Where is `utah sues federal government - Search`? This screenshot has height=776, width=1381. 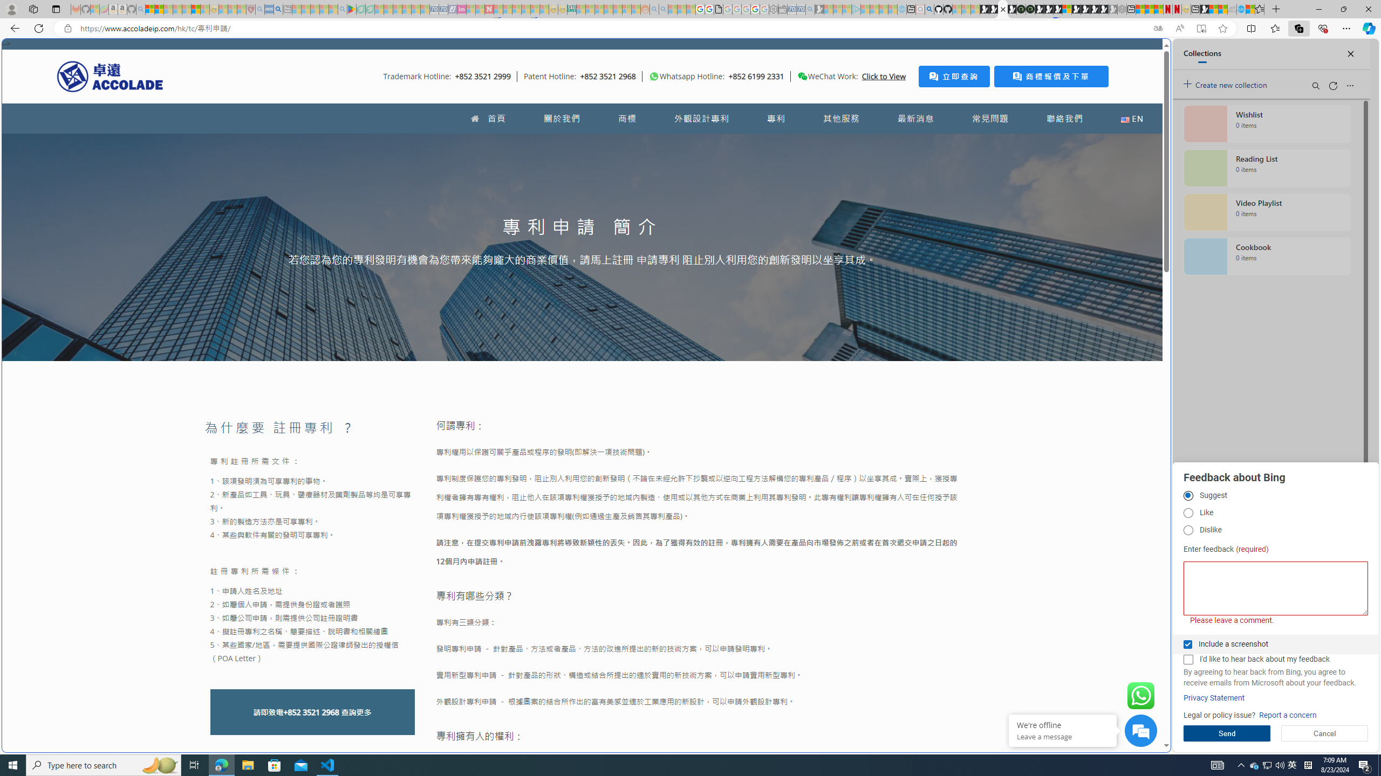
utah sues federal government - Search is located at coordinates (875, 369).